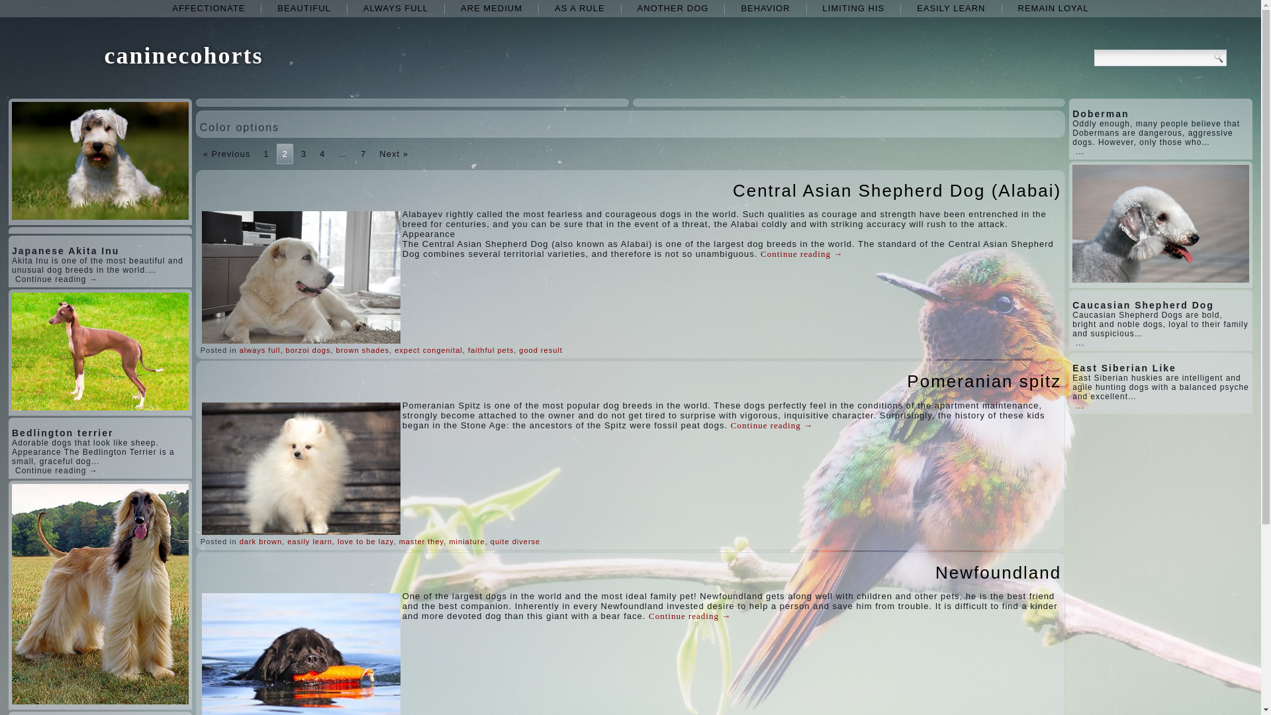 The height and width of the screenshot is (715, 1271). Describe the element at coordinates (1053, 8) in the screenshot. I see `REMAIN LOYAL` at that location.